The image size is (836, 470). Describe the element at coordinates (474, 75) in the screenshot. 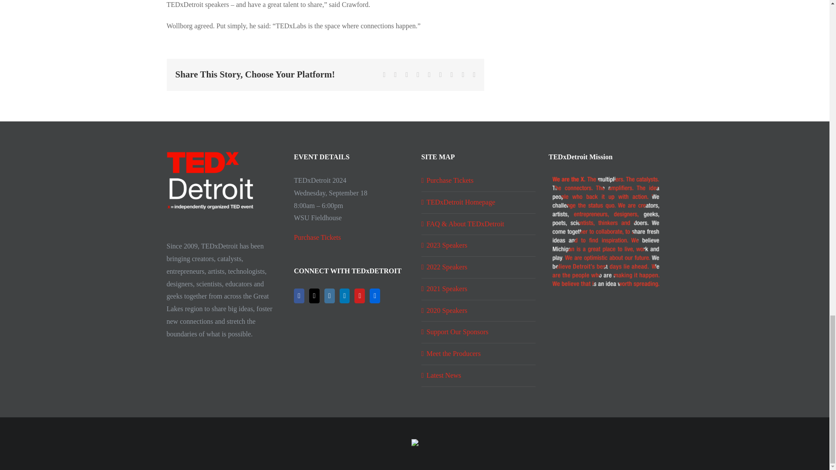

I see `Email` at that location.